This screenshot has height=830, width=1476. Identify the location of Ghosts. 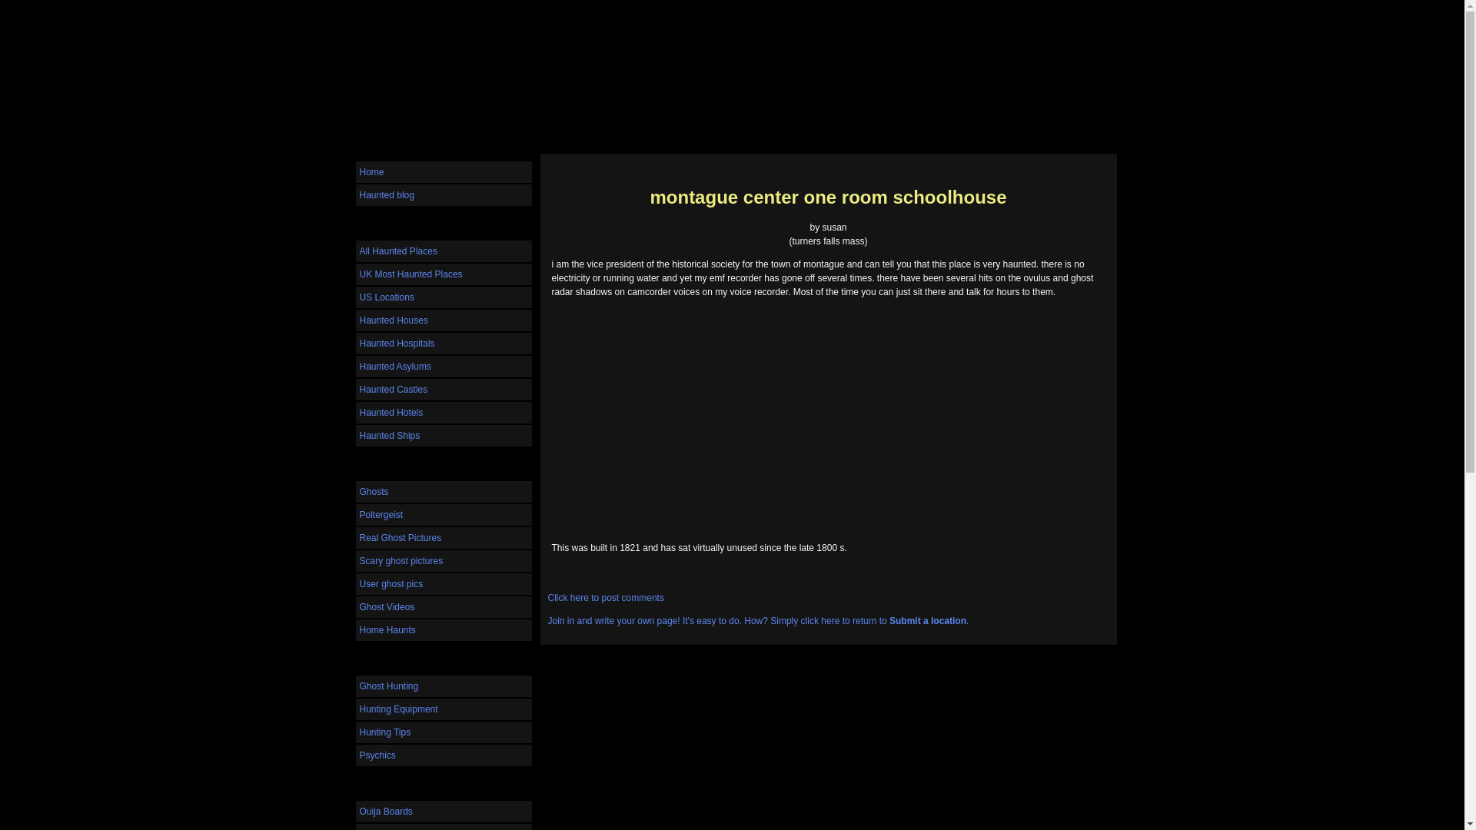
(443, 492).